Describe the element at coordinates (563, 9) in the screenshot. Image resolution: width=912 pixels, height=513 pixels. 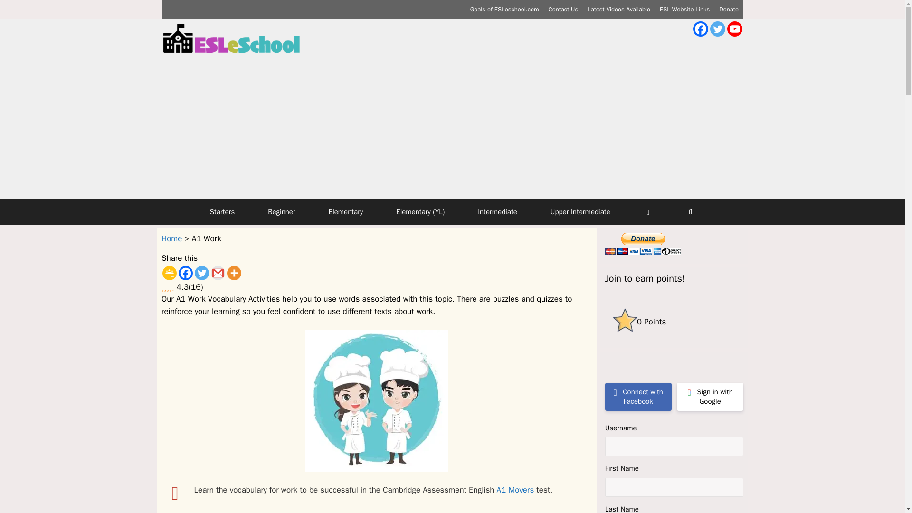
I see `Contact Us` at that location.